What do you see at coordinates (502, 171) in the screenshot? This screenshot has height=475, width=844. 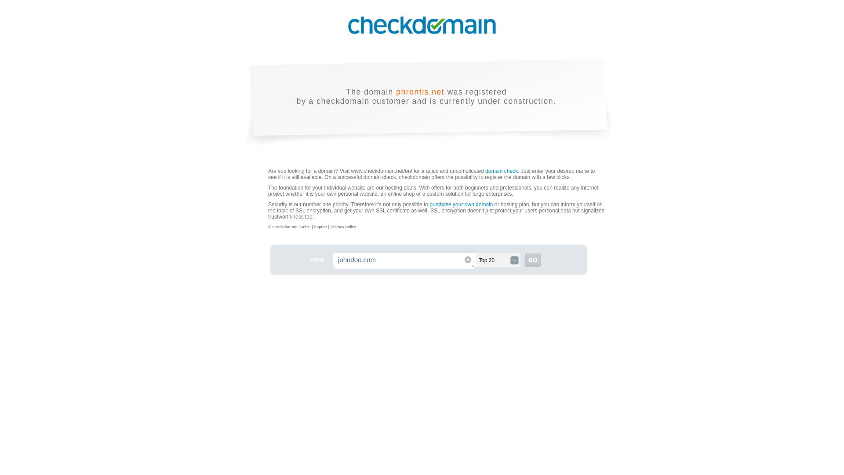 I see `domain check` at bounding box center [502, 171].